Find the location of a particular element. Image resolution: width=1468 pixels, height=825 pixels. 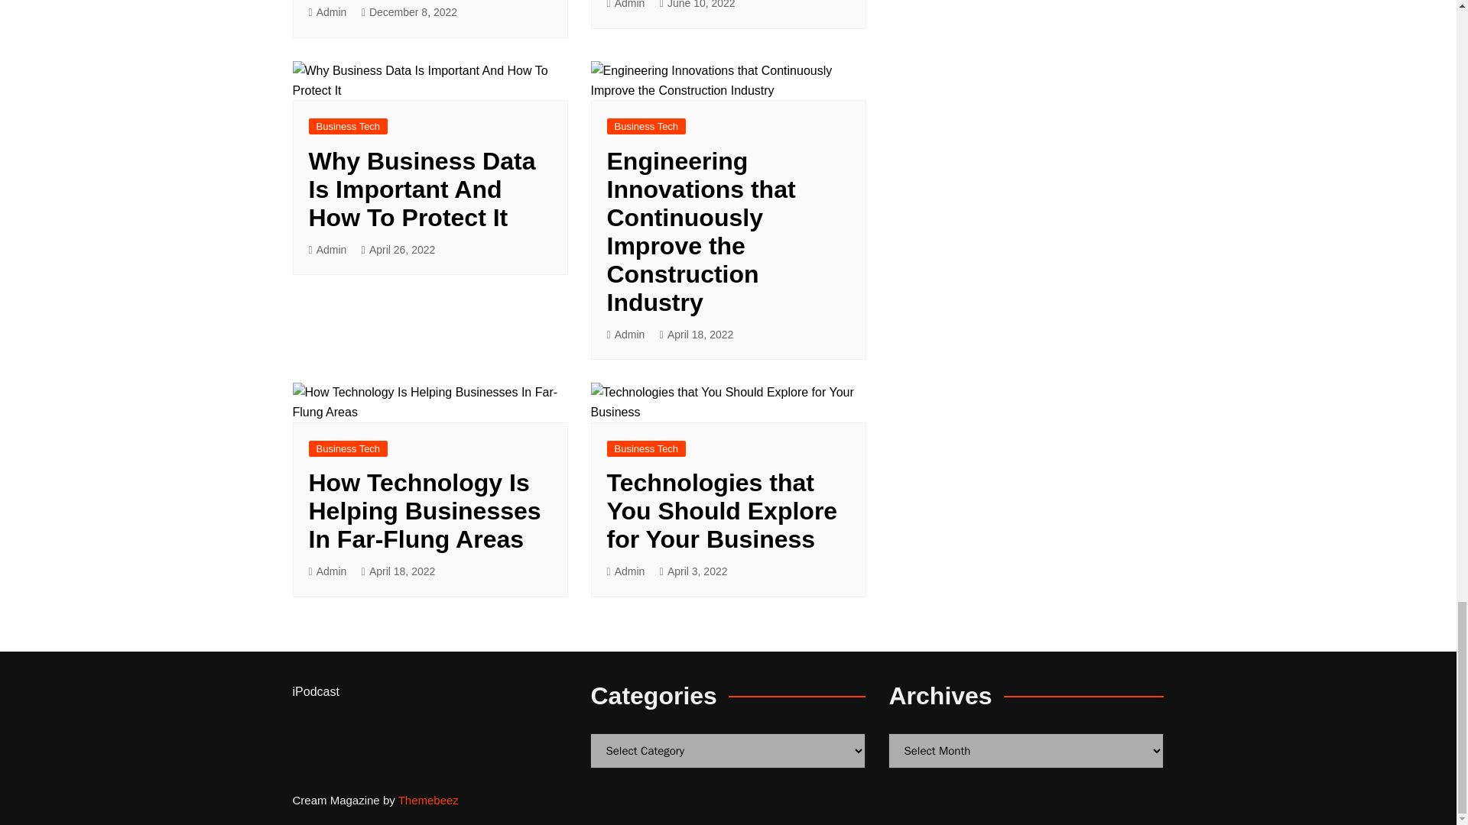

Admin is located at coordinates (626, 6).